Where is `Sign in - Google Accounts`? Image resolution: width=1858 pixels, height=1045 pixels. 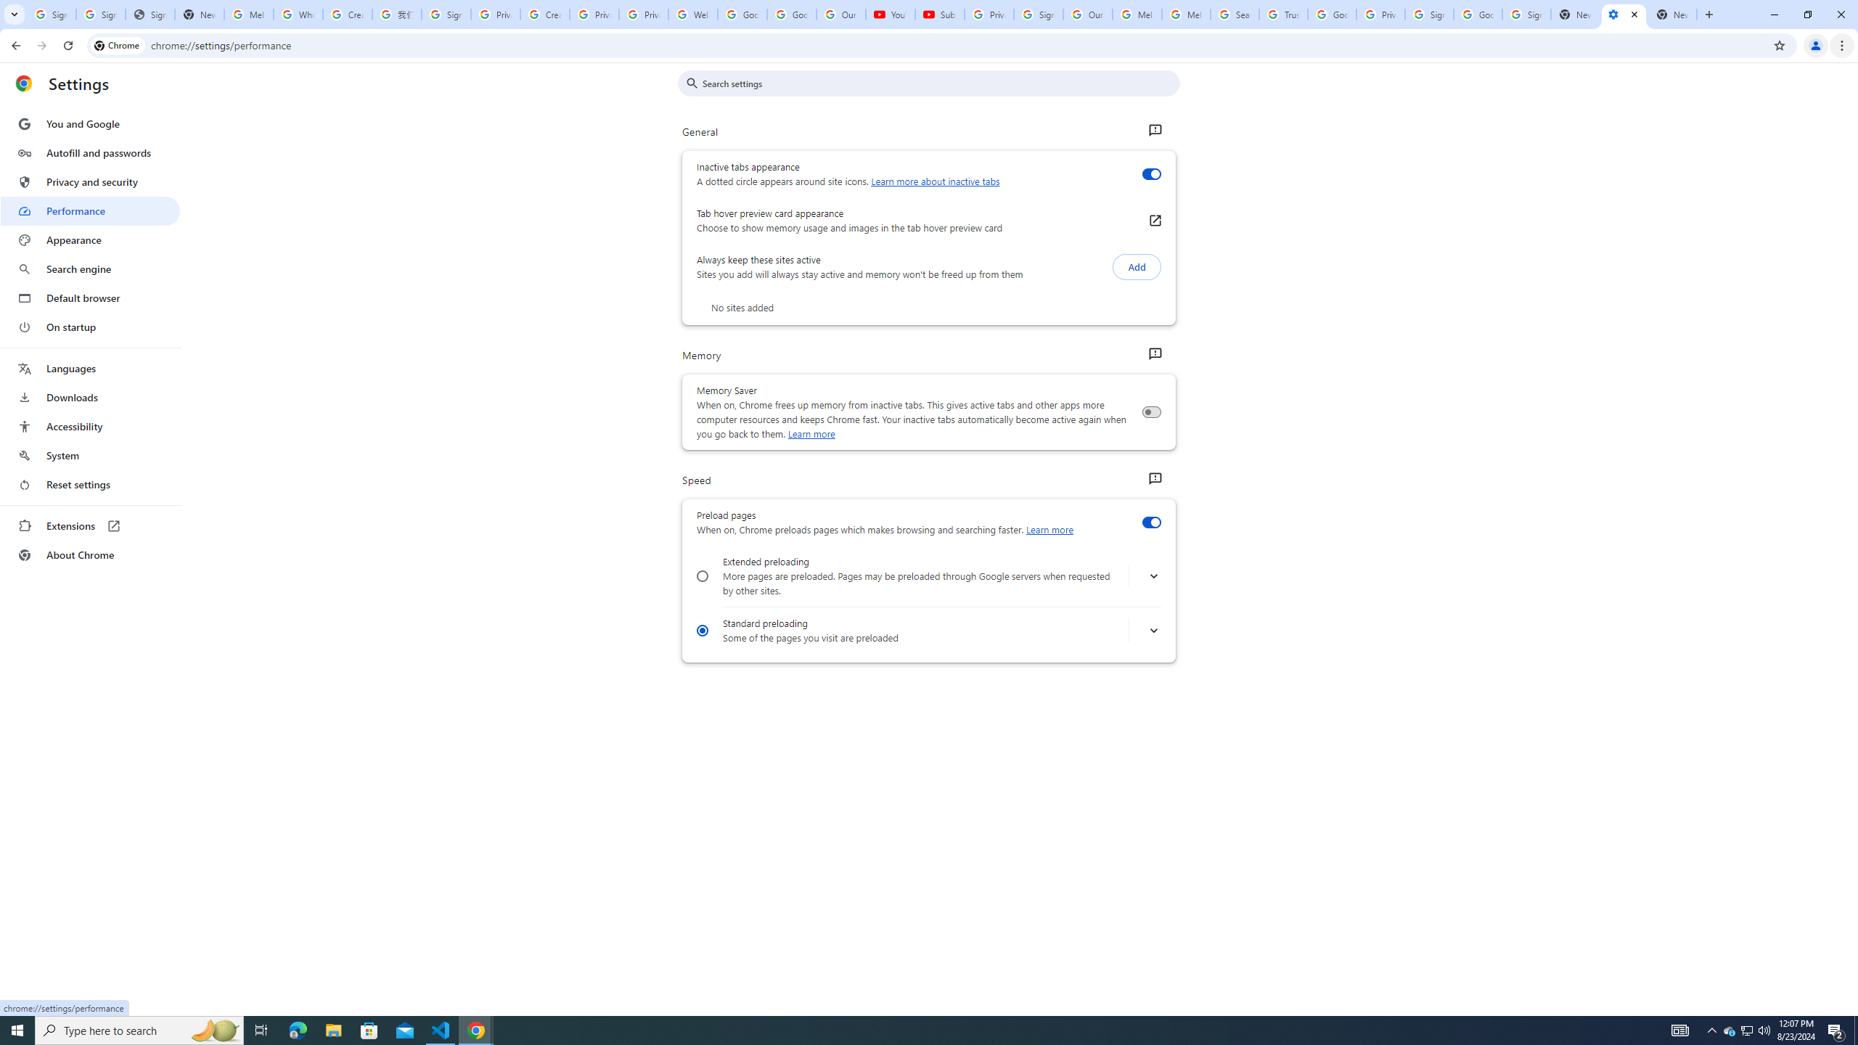
Sign in - Google Accounts is located at coordinates (1526, 15).